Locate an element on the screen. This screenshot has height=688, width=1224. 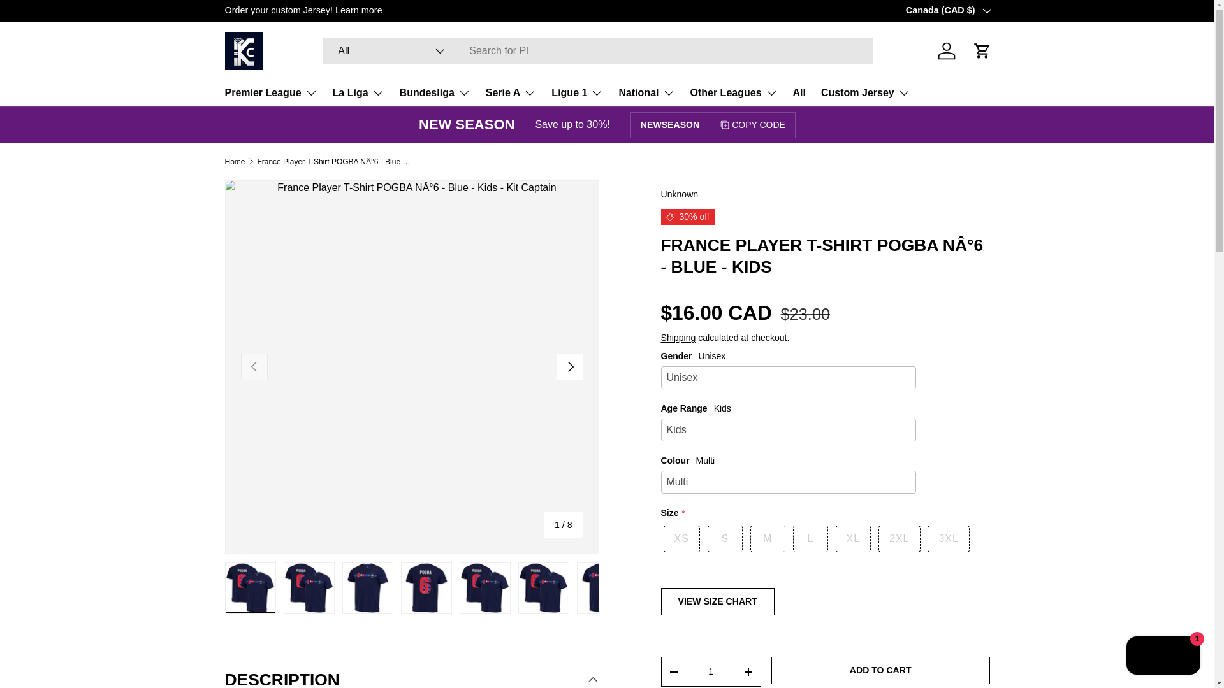
La Liga is located at coordinates (358, 93).